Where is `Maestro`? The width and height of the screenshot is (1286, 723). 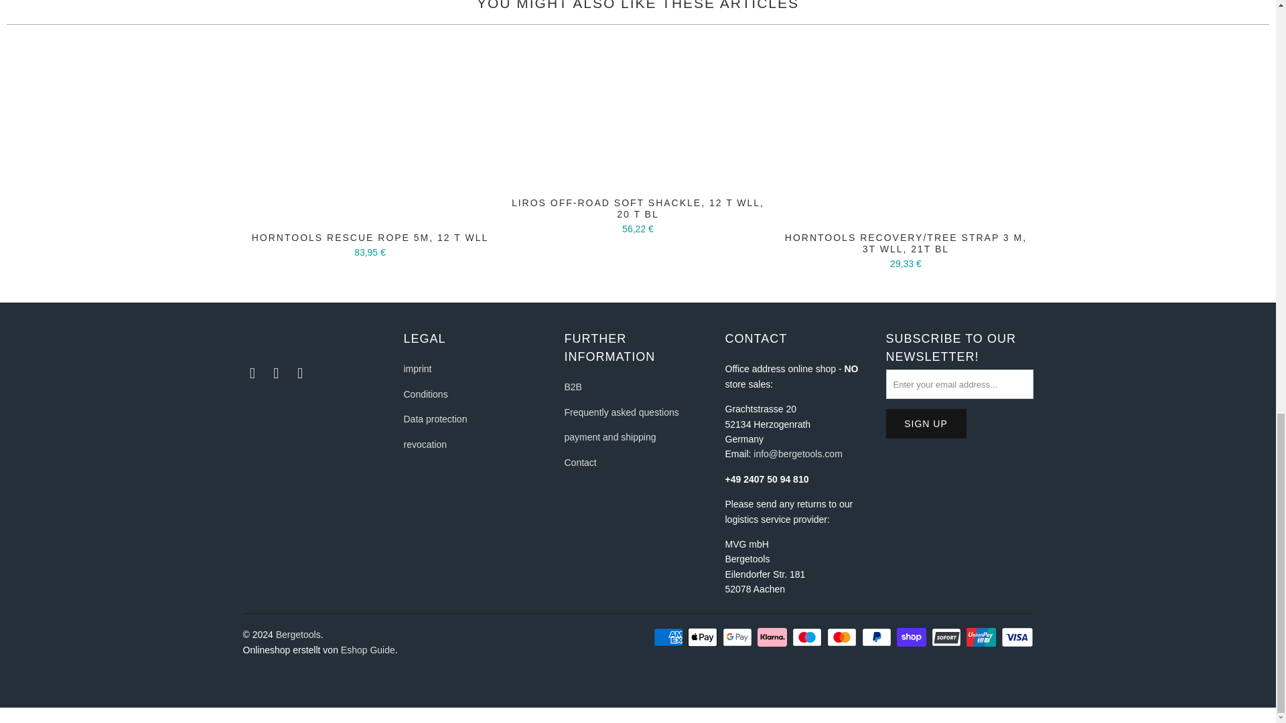 Maestro is located at coordinates (808, 637).